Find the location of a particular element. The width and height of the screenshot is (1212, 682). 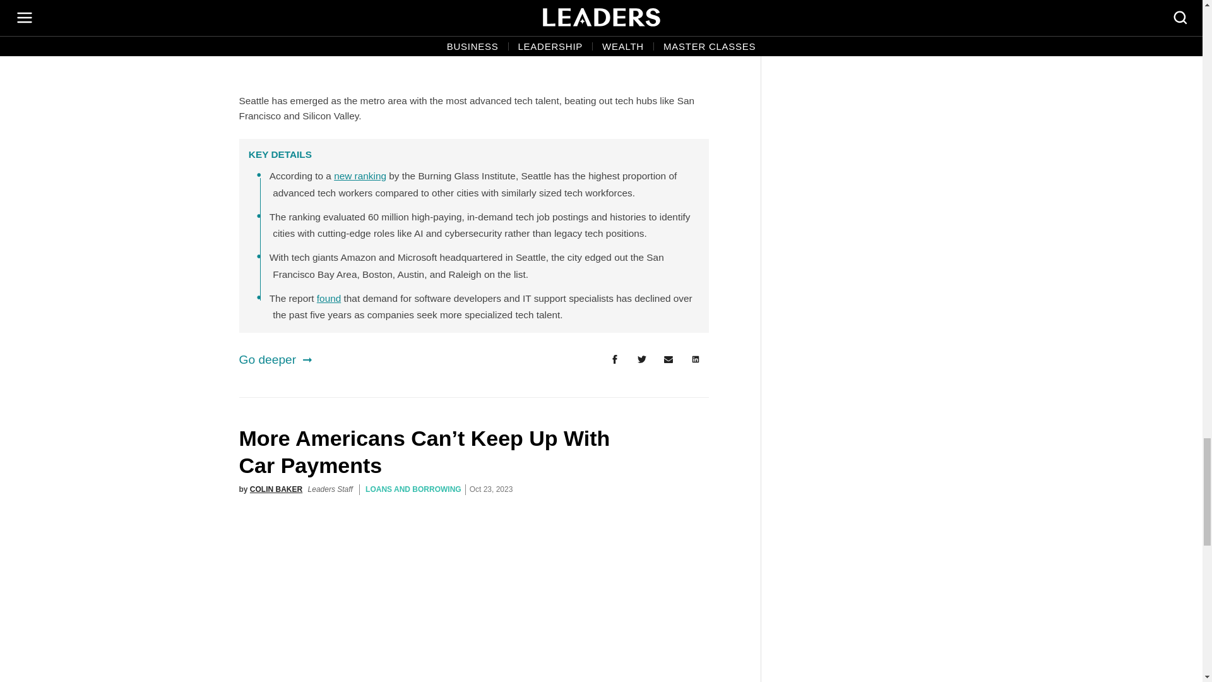

Share on Facebook is located at coordinates (614, 359).